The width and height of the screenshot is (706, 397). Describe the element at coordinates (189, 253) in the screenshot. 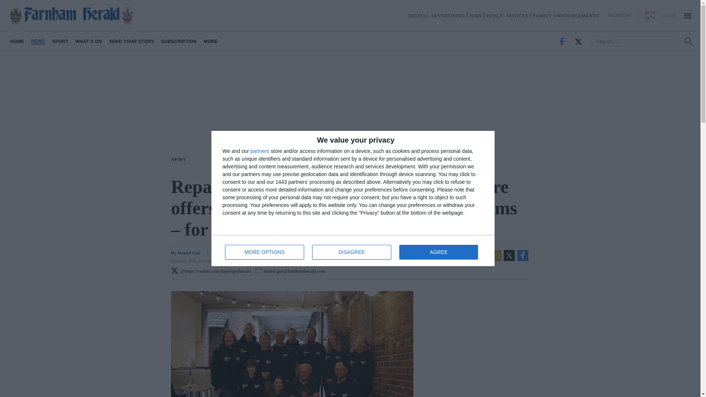

I see `AGREE` at that location.